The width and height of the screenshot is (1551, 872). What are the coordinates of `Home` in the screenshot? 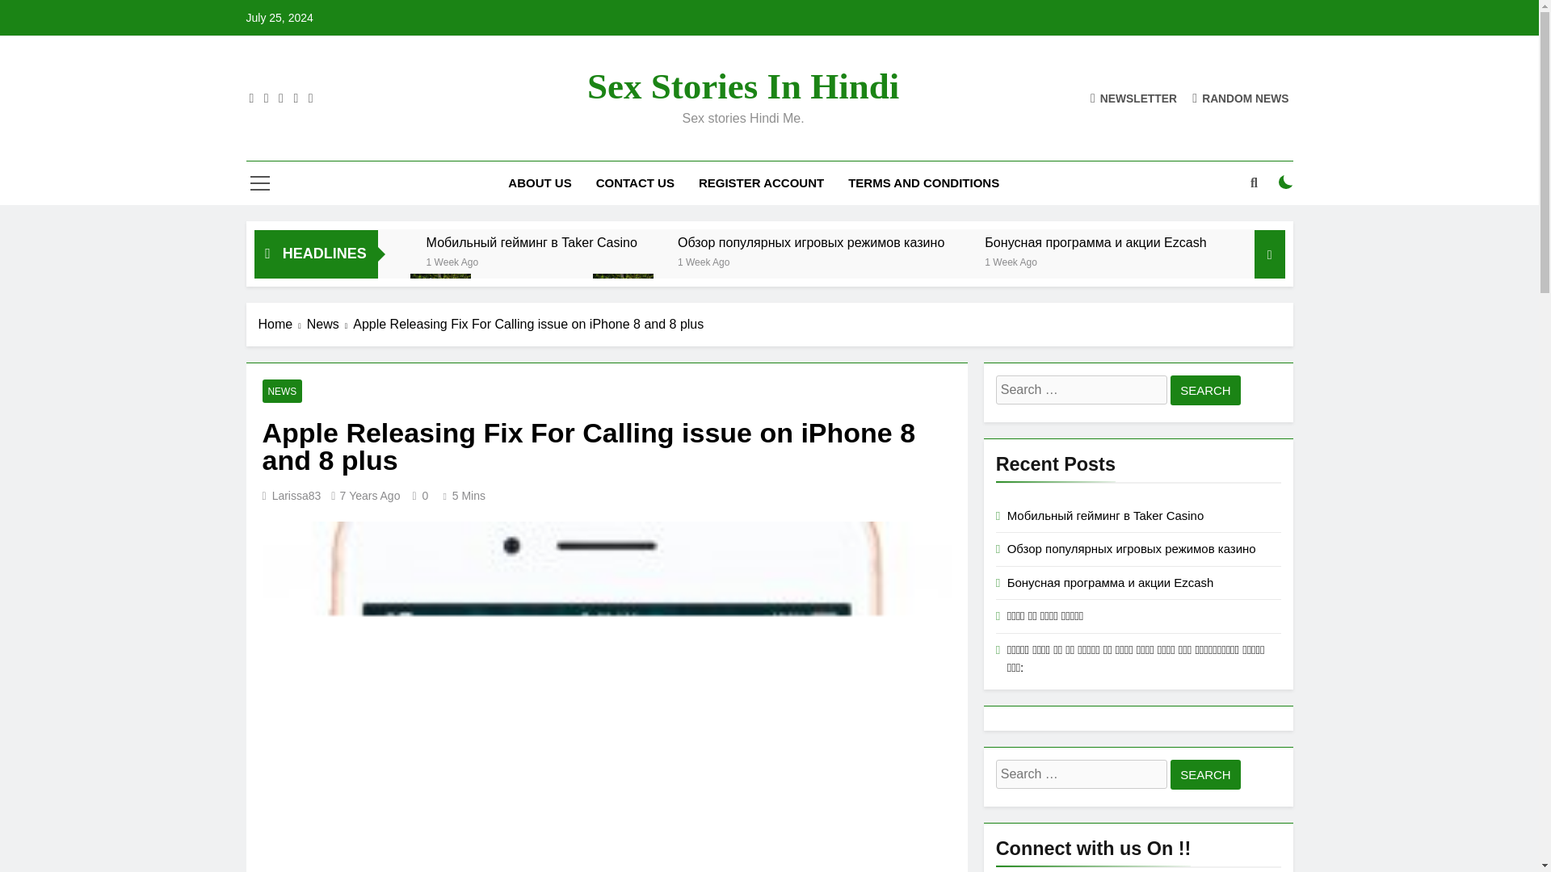 It's located at (283, 324).